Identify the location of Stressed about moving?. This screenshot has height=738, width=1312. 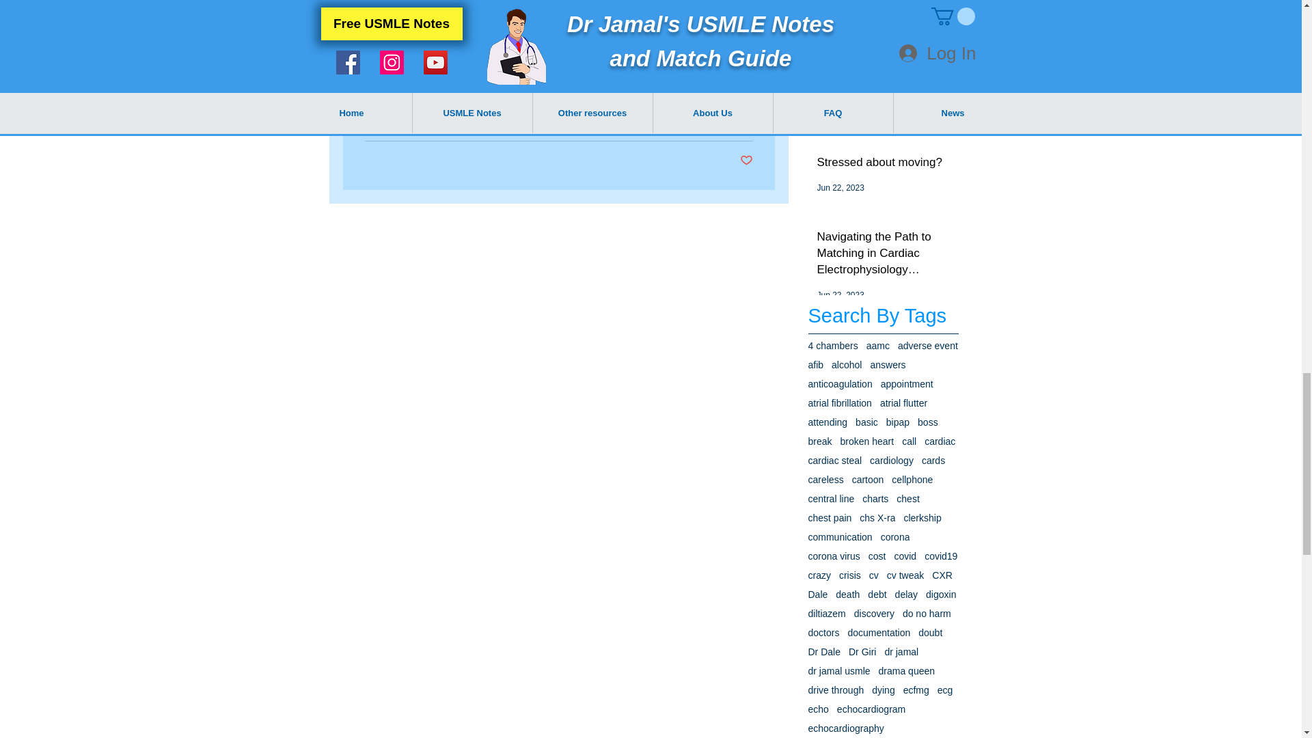
(884, 165).